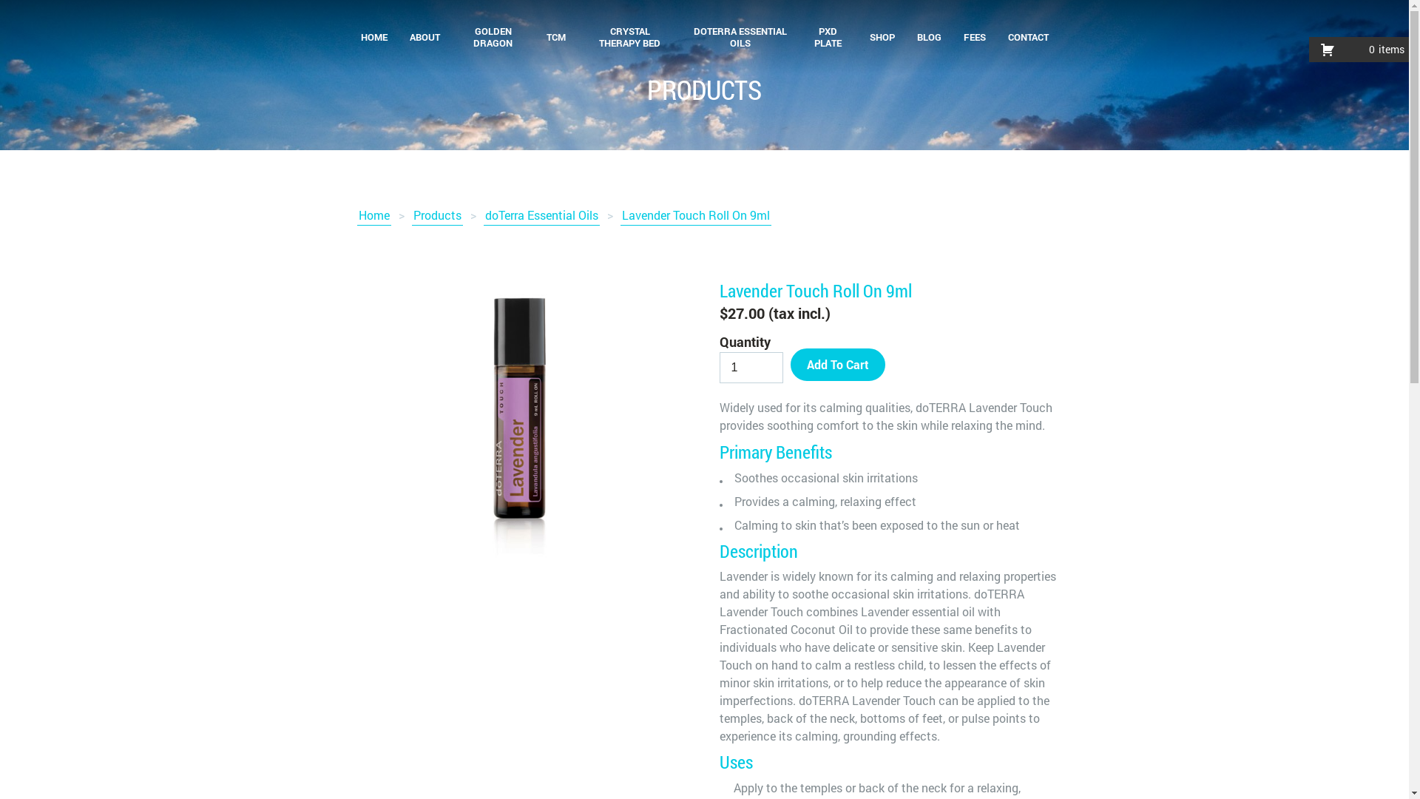  What do you see at coordinates (1028, 37) in the screenshot?
I see `CONTACT` at bounding box center [1028, 37].